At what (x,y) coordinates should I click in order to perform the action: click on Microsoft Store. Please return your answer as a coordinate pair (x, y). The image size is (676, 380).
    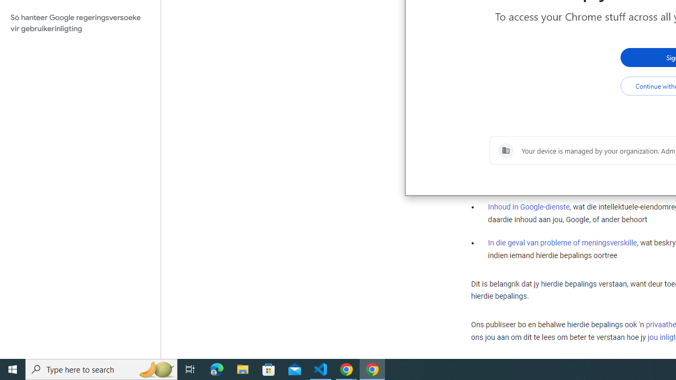
    Looking at the image, I should click on (269, 369).